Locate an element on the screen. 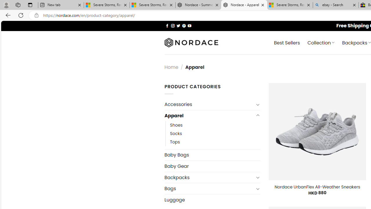 The width and height of the screenshot is (371, 209). Shoes is located at coordinates (215, 125).